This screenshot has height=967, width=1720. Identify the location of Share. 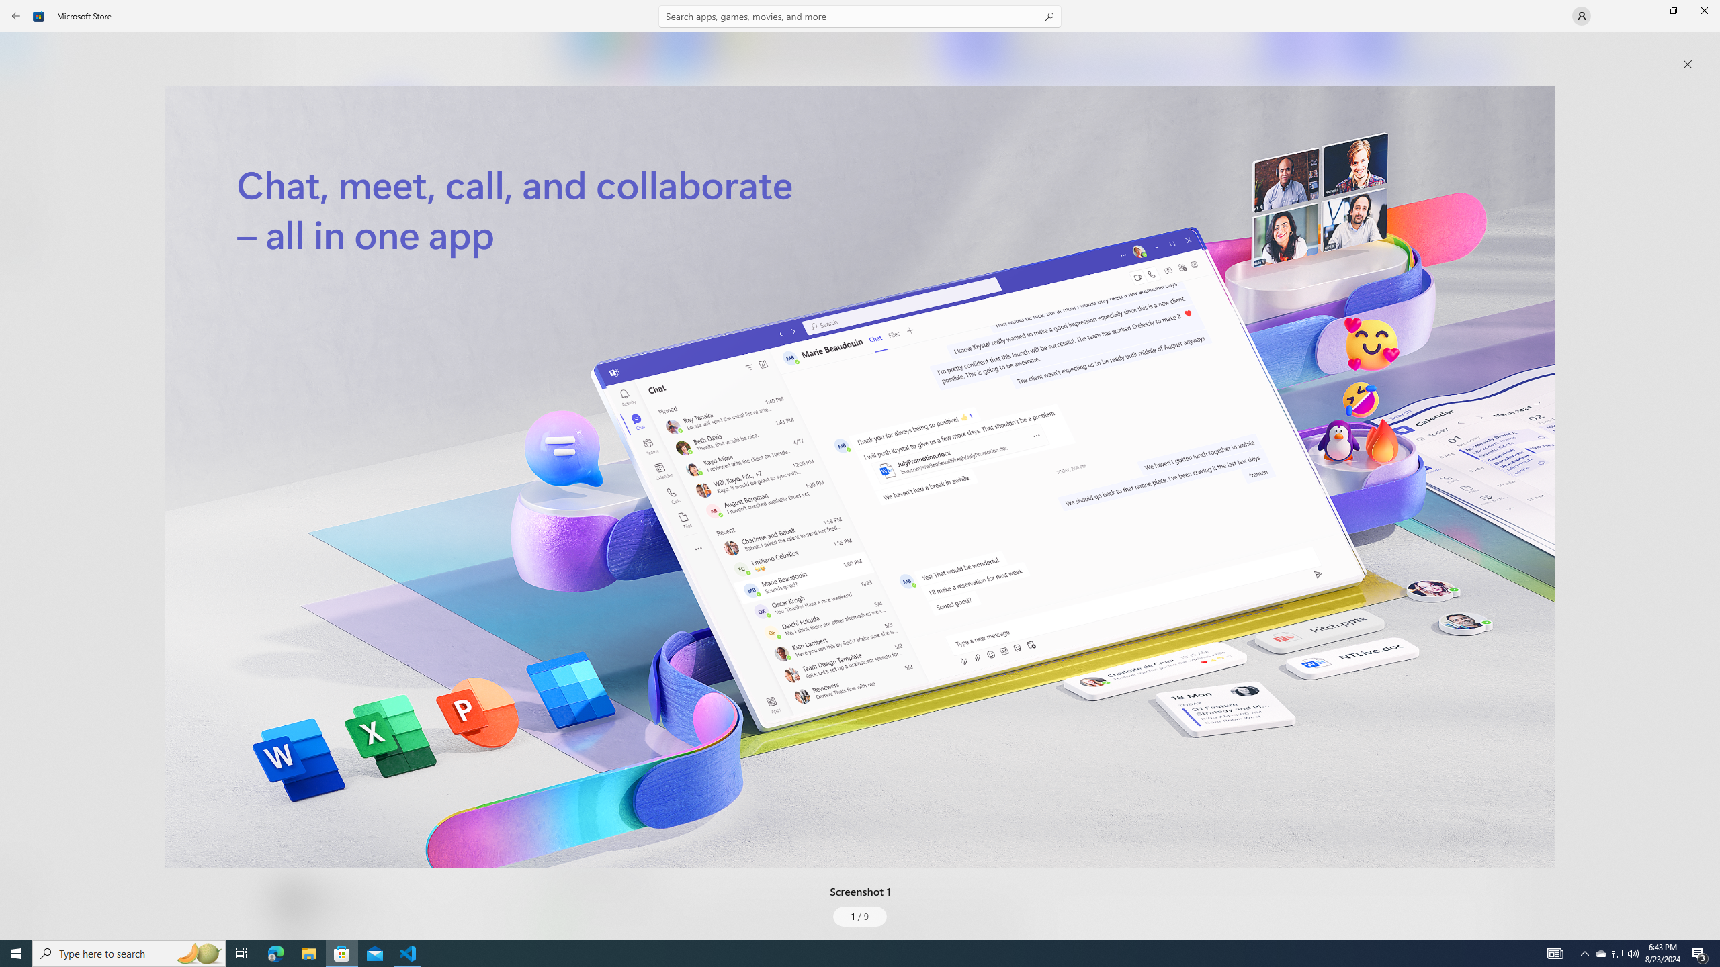
(502, 908).